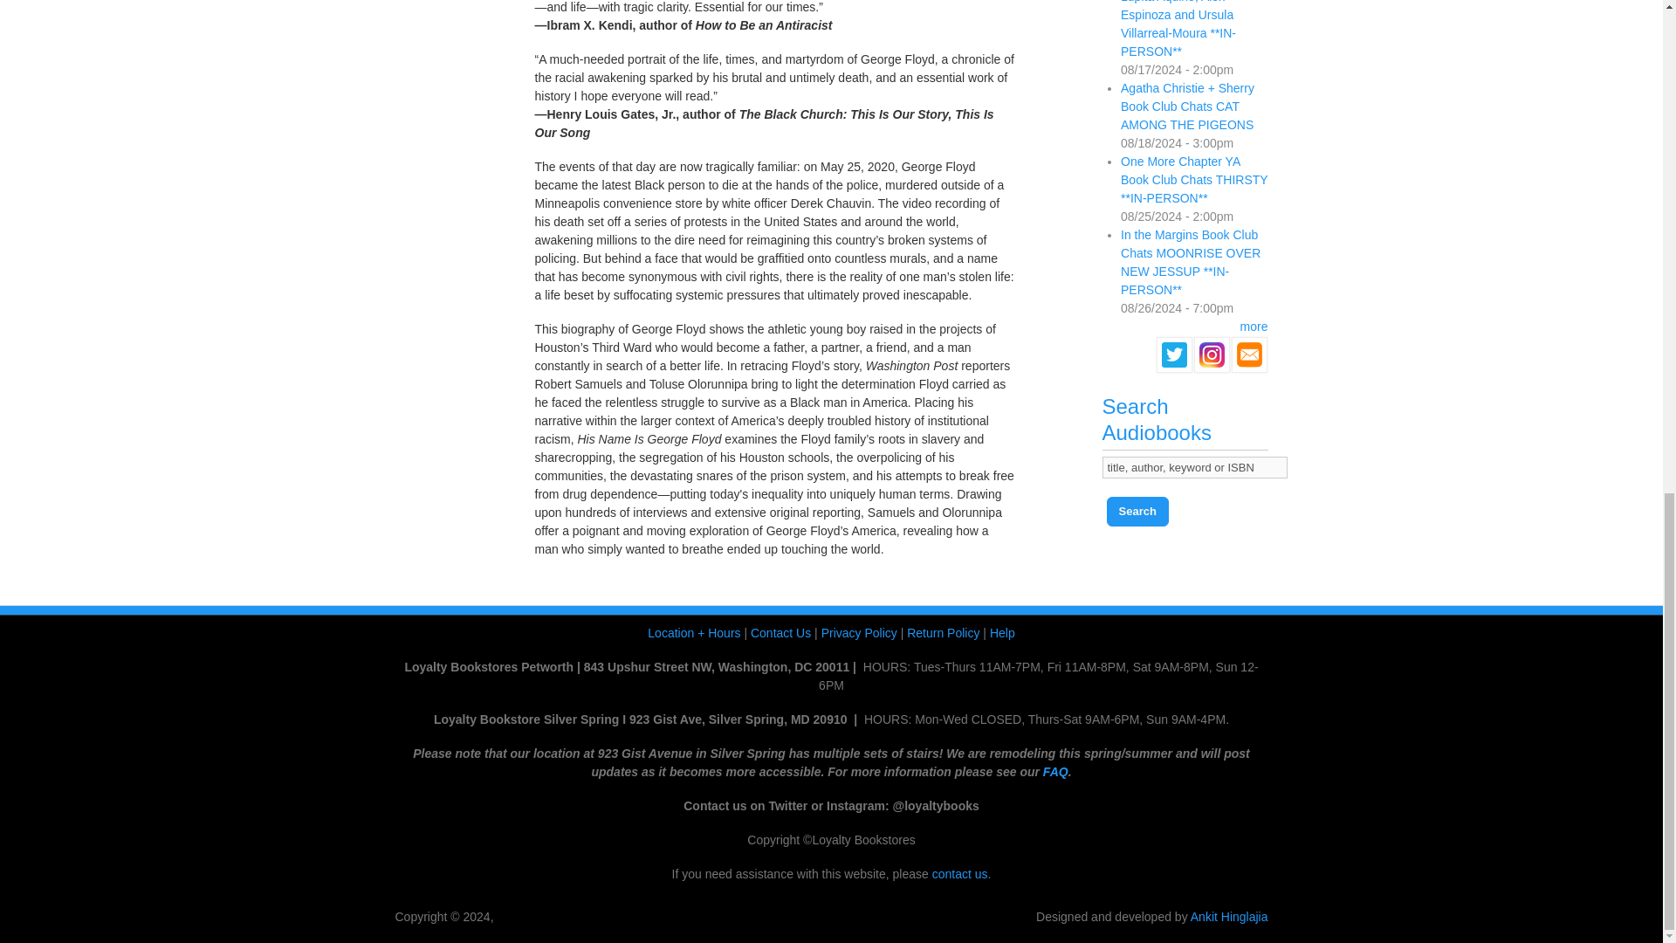 Image resolution: width=1676 pixels, height=943 pixels. Describe the element at coordinates (1194, 466) in the screenshot. I see `Enter title, author, keyword or ISBN.` at that location.